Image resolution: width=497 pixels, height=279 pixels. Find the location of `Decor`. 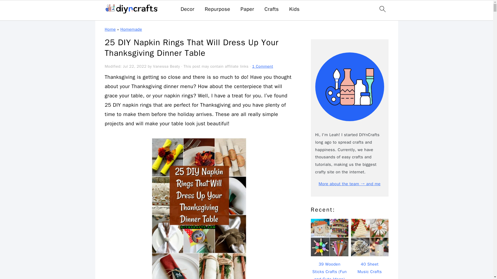

Decor is located at coordinates (187, 9).